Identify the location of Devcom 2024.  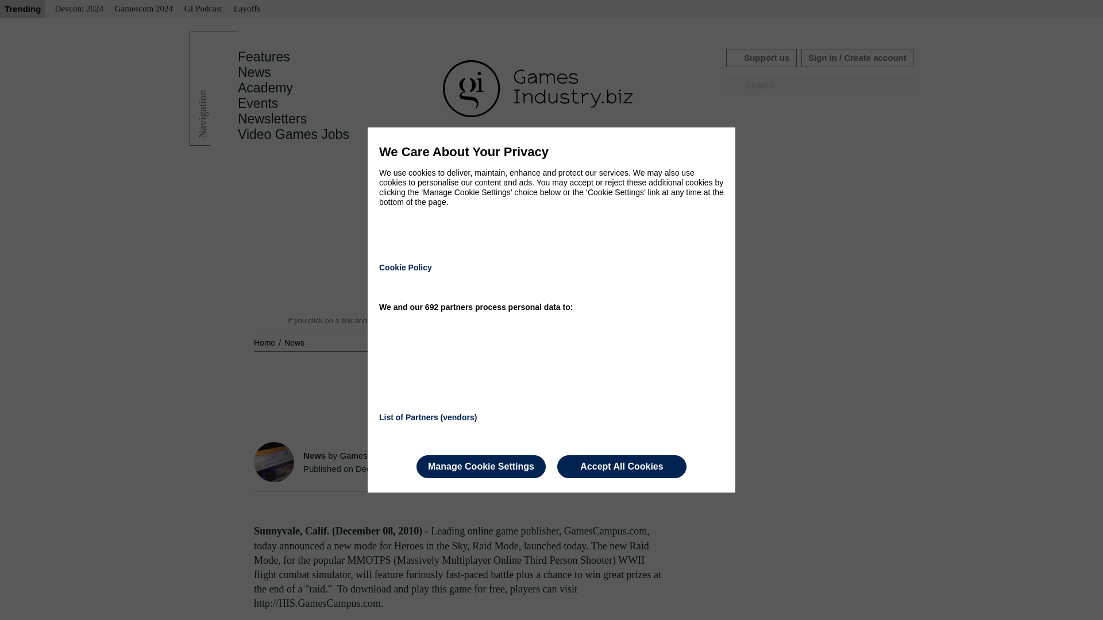
(79, 9).